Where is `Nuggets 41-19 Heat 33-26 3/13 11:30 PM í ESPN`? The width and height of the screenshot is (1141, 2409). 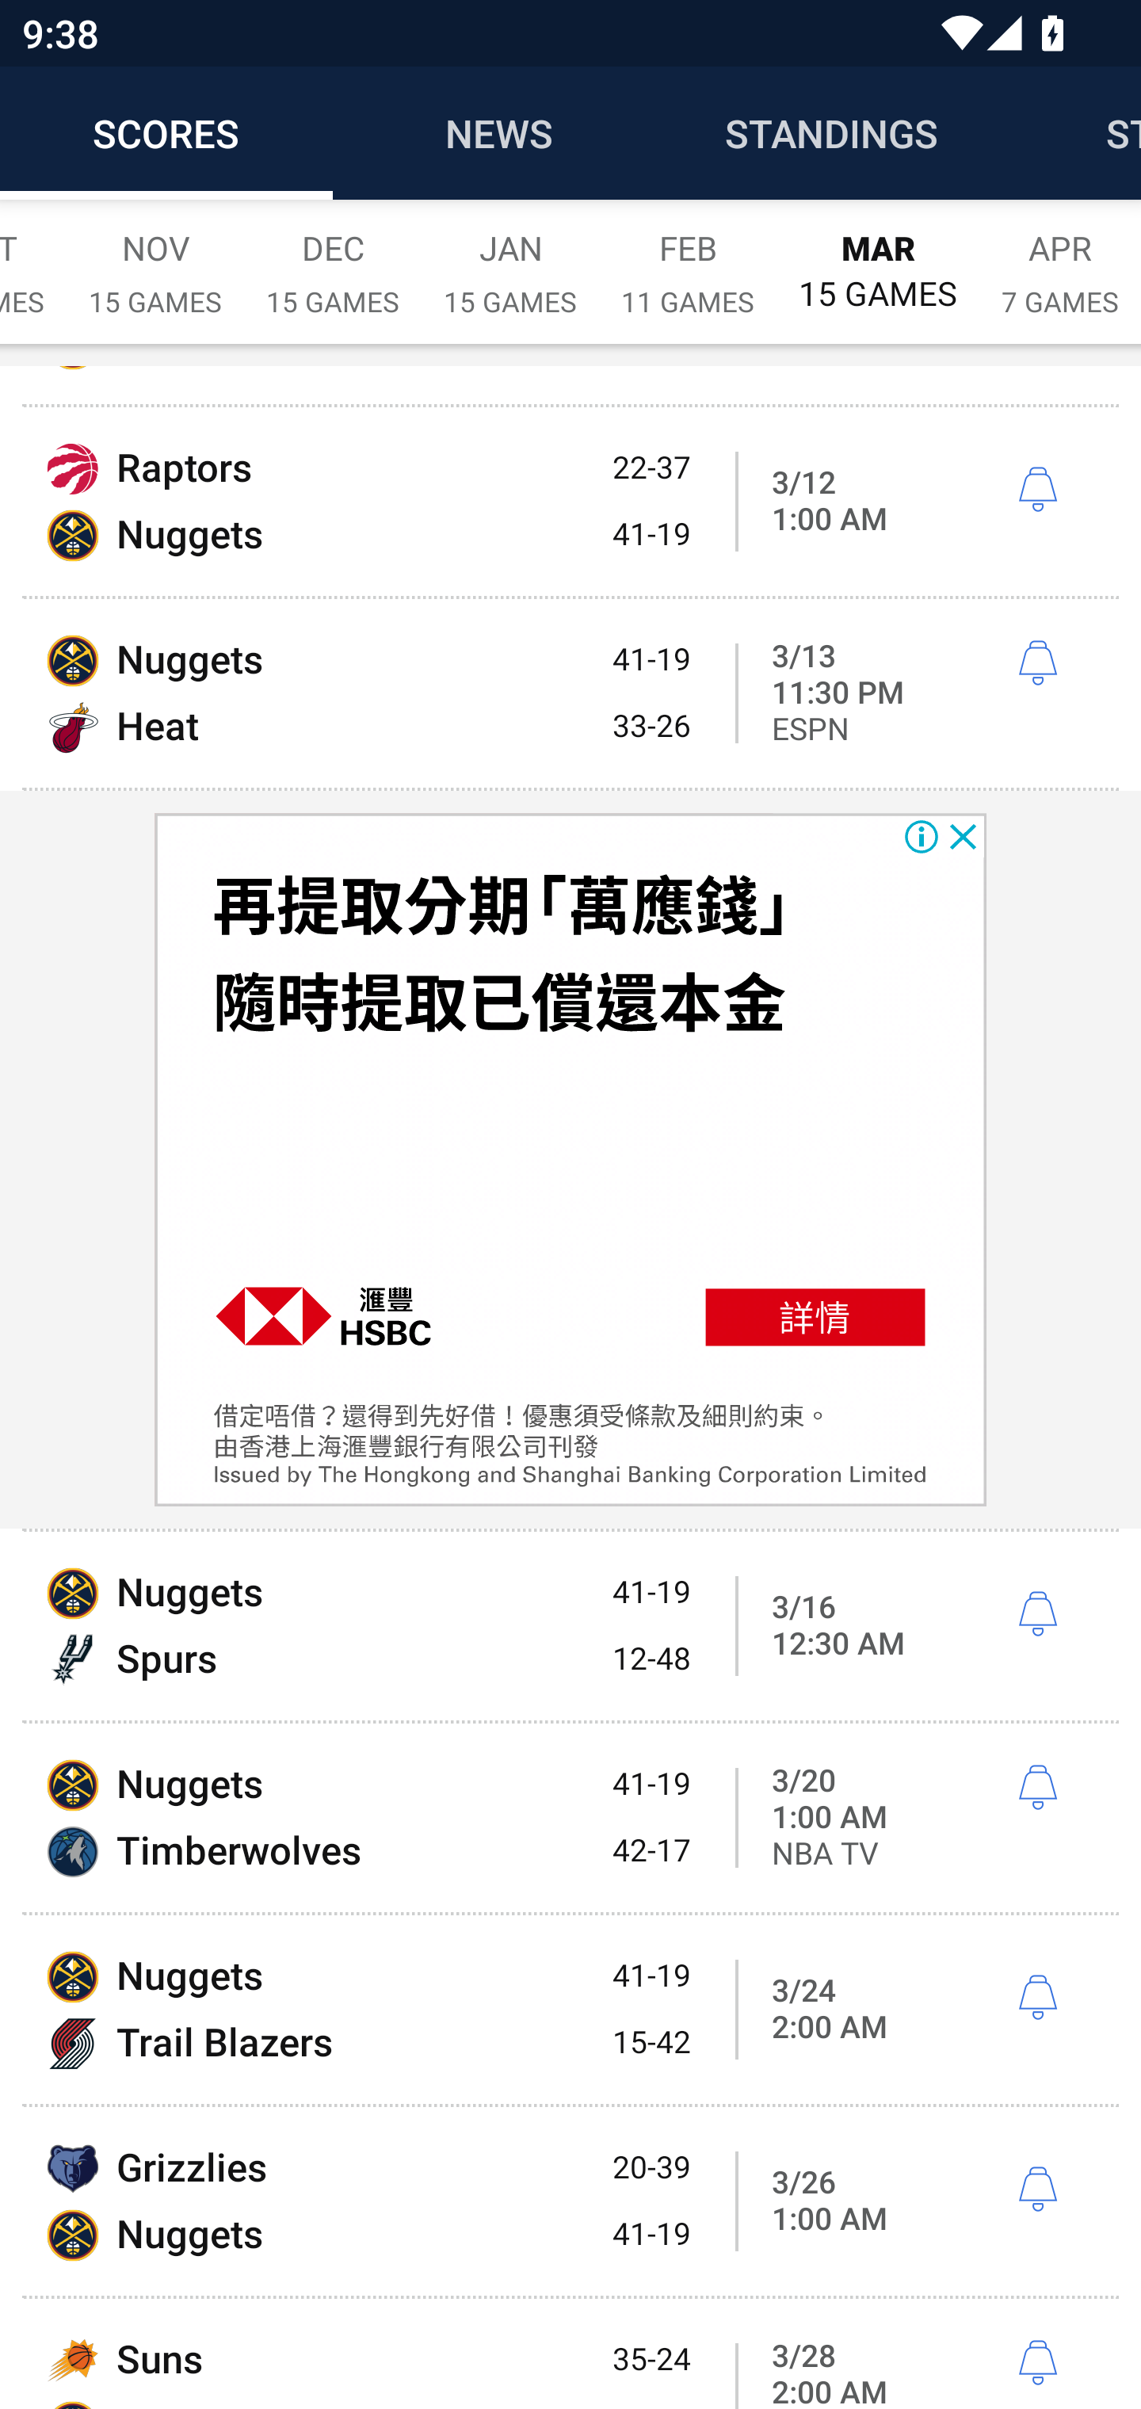 Nuggets 41-19 Heat 33-26 3/13 11:30 PM í ESPN is located at coordinates (570, 693).